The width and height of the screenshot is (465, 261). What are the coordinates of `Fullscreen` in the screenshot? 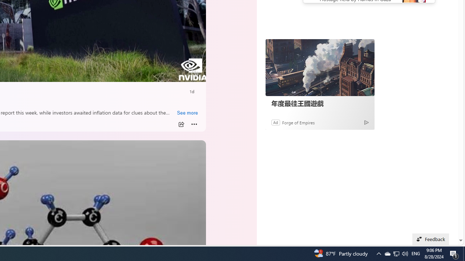 It's located at (181, 74).